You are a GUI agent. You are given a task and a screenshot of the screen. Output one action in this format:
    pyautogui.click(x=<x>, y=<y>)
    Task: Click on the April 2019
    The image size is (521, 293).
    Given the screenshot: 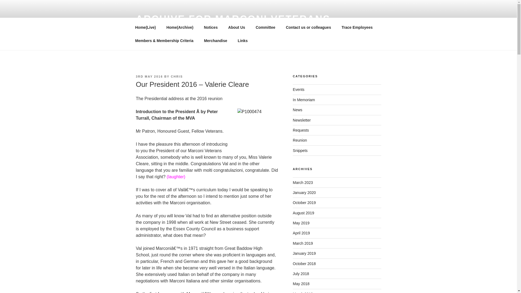 What is the action you would take?
    pyautogui.click(x=301, y=233)
    